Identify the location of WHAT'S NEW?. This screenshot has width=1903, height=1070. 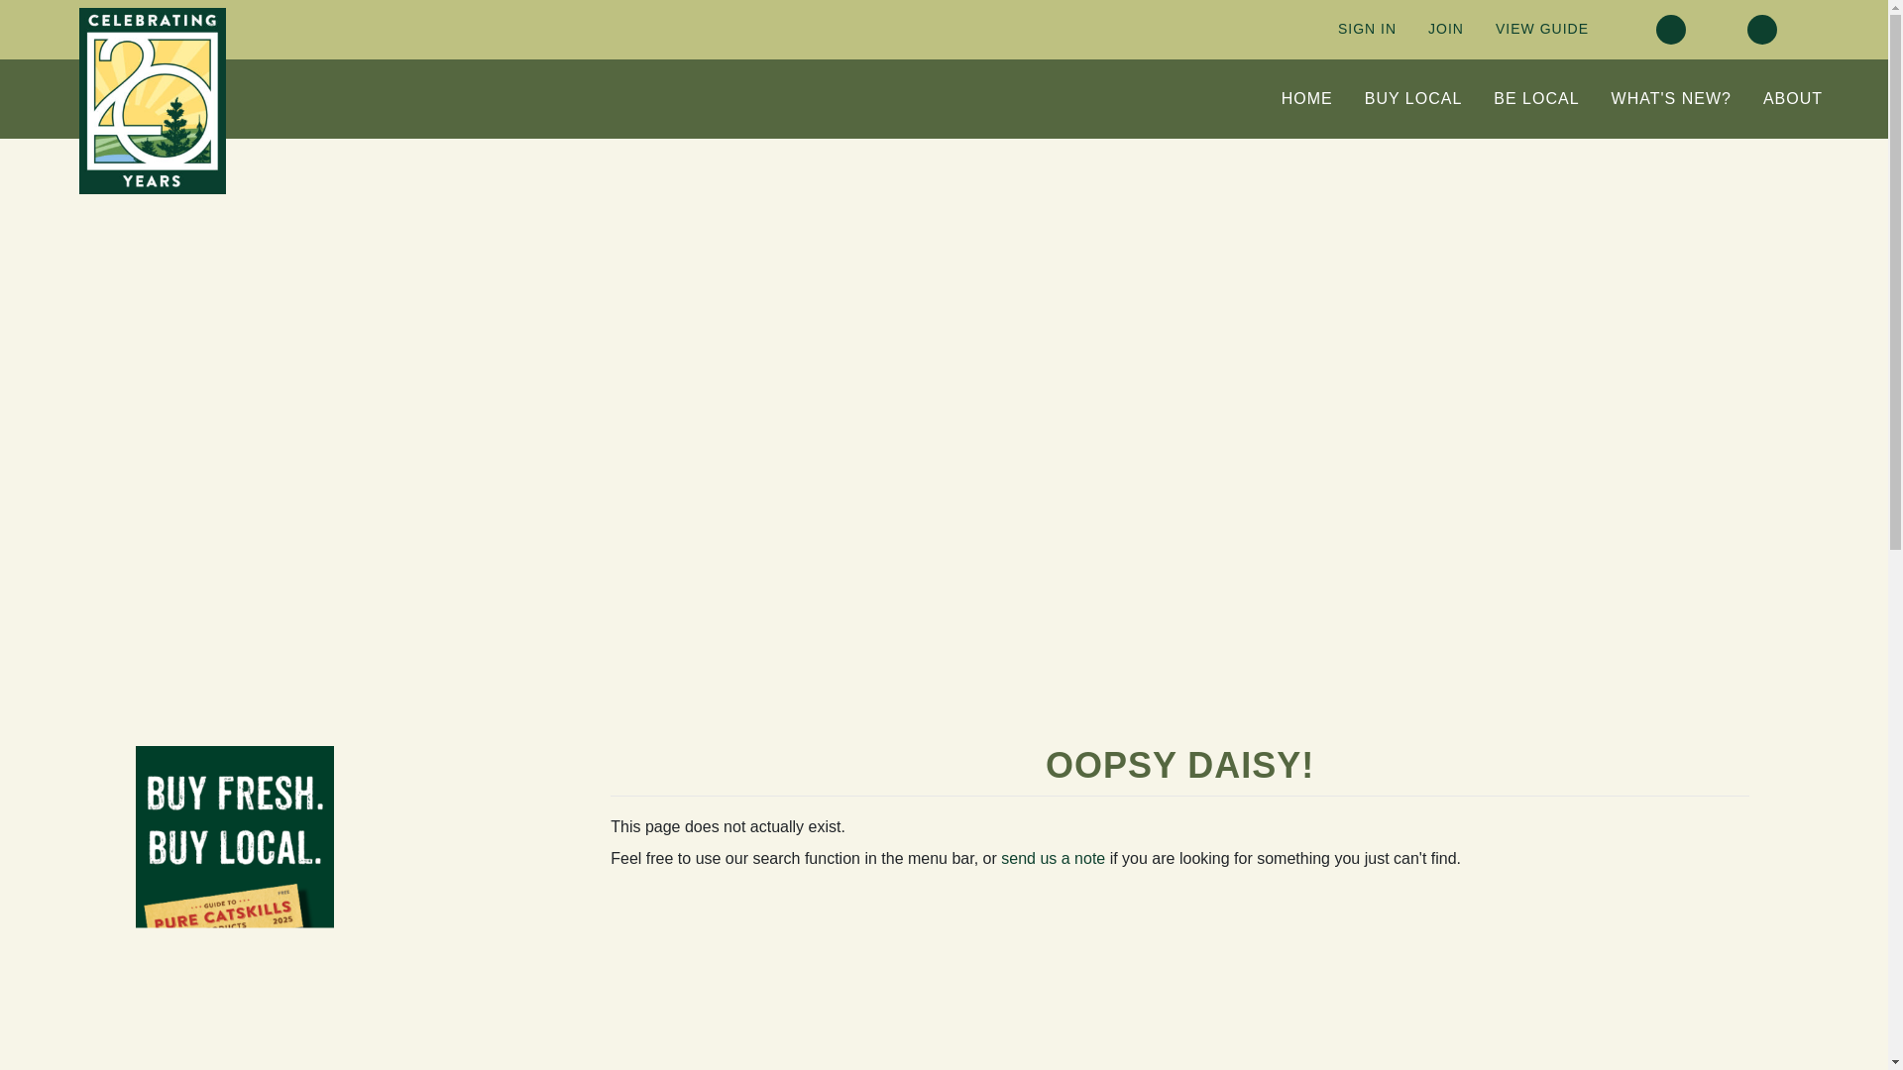
(1671, 99).